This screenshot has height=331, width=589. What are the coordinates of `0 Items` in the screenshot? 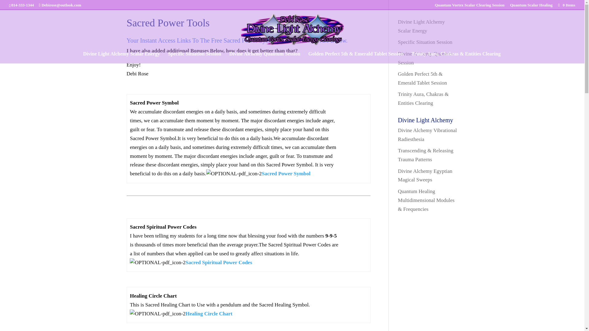 It's located at (566, 5).